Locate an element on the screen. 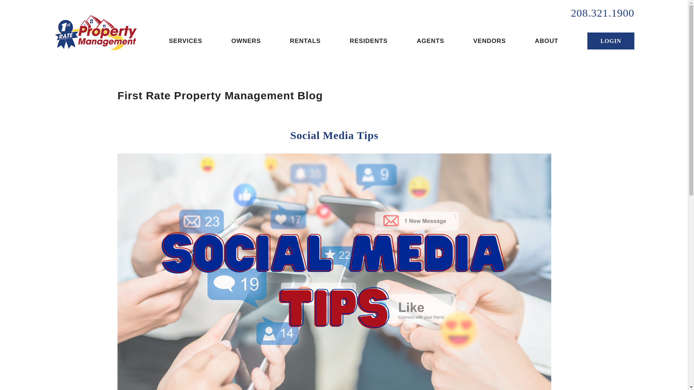 The height and width of the screenshot is (390, 694). VENDORS is located at coordinates (489, 41).